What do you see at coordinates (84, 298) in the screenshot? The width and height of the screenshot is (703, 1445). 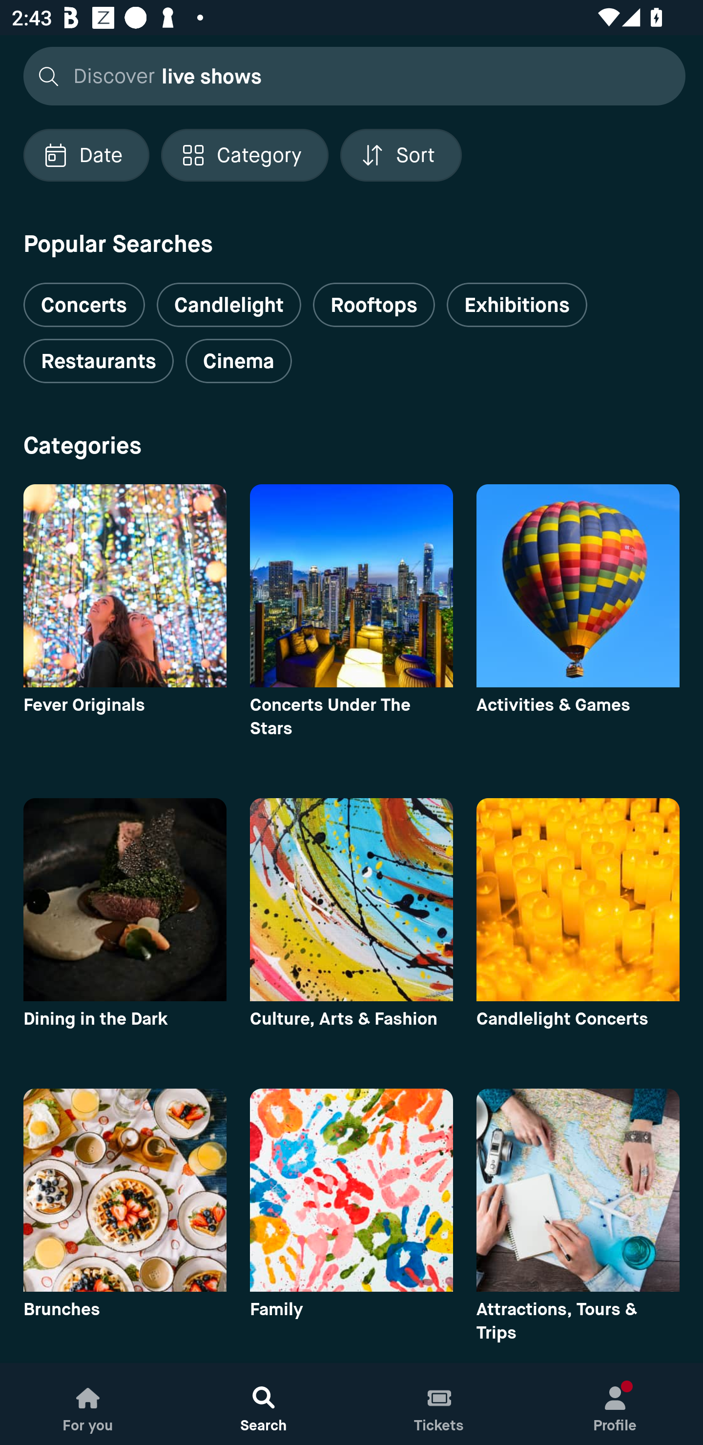 I see `Concerts` at bounding box center [84, 298].